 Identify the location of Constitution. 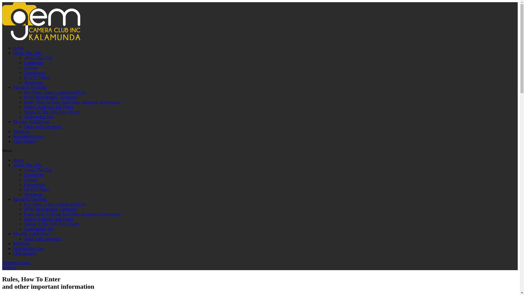
(35, 185).